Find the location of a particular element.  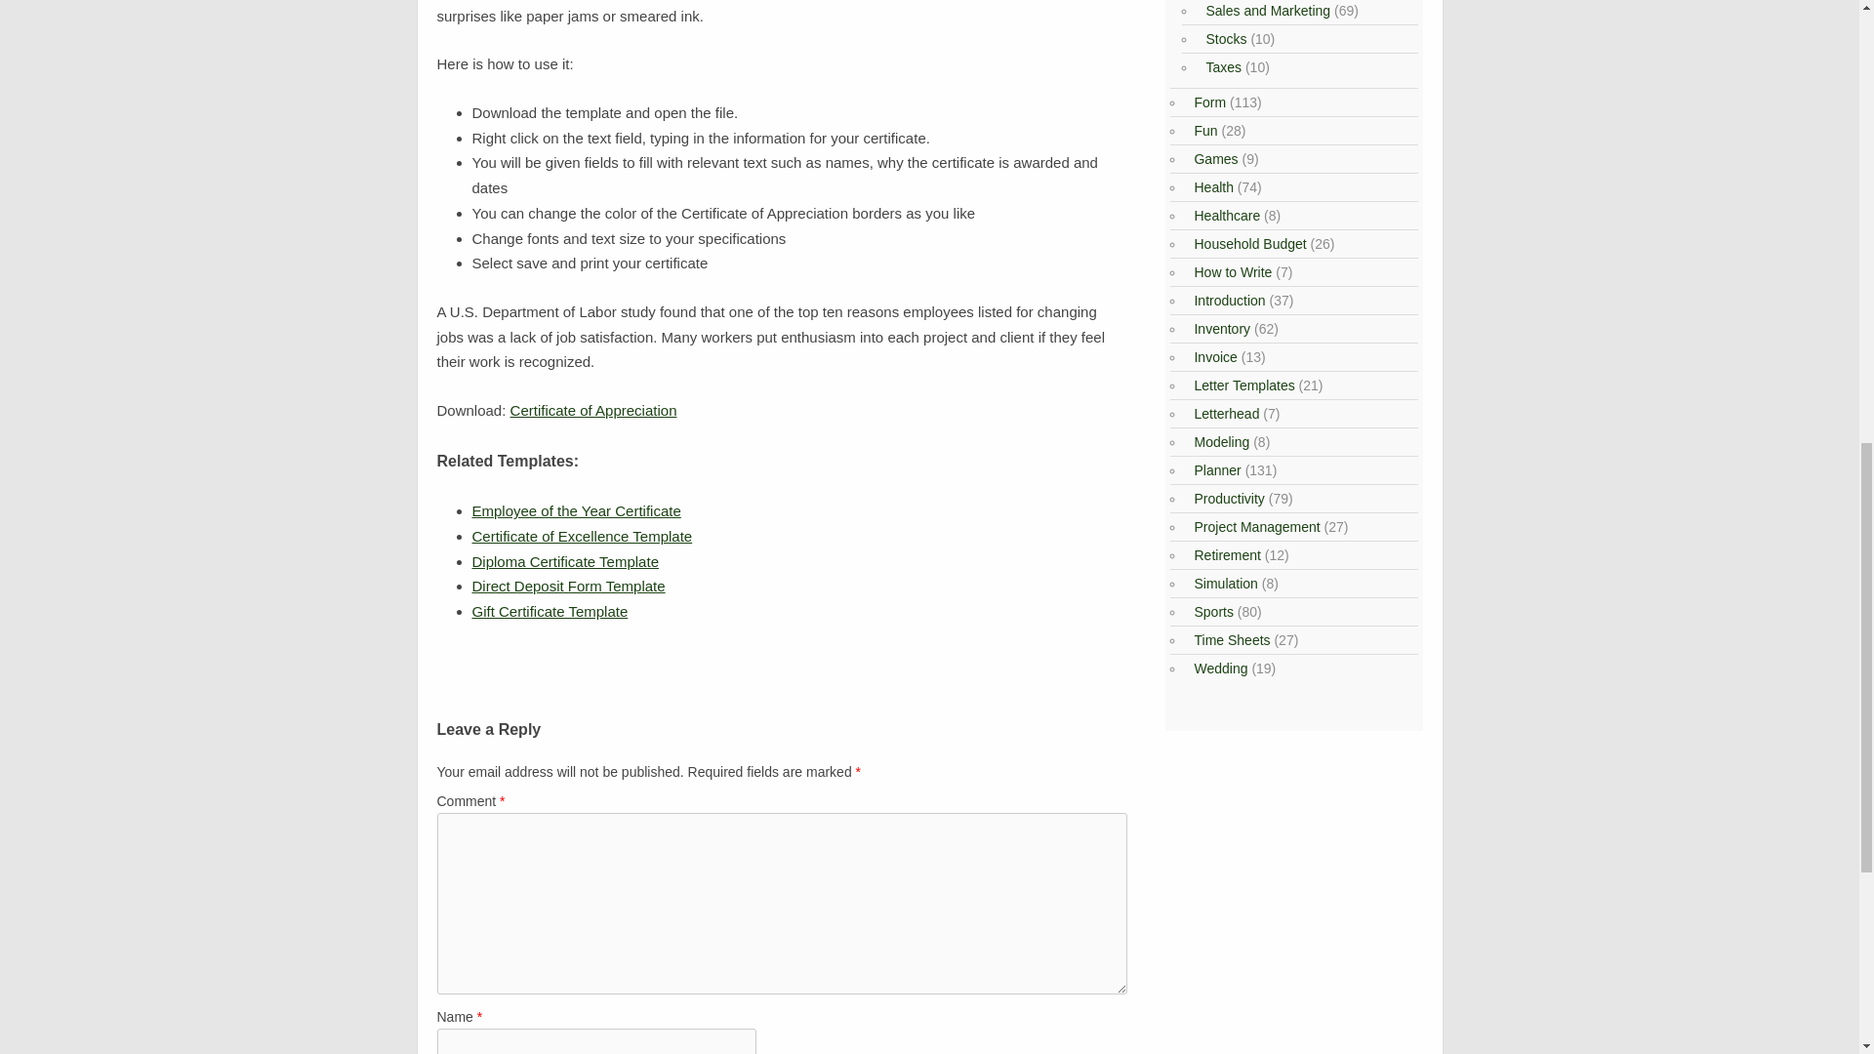

July 16, 2014 is located at coordinates (565, 562).